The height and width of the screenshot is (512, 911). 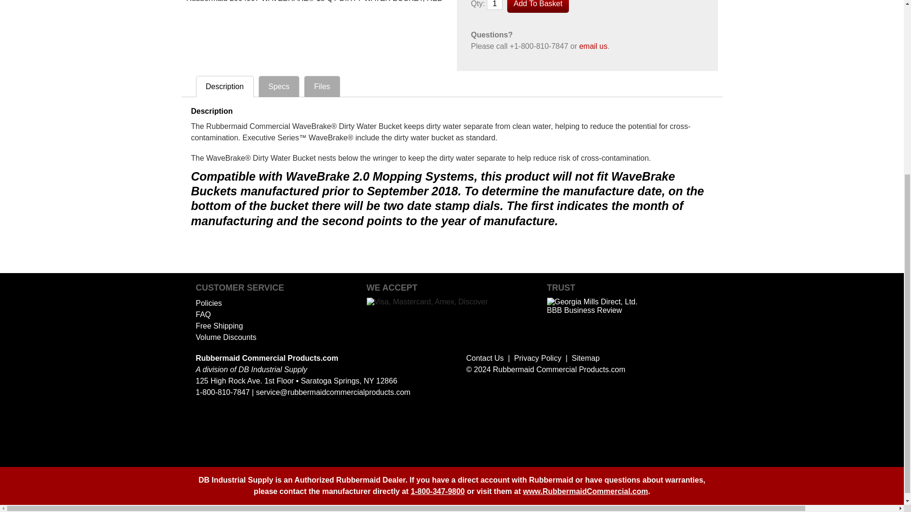 I want to click on 1, so click(x=494, y=5).